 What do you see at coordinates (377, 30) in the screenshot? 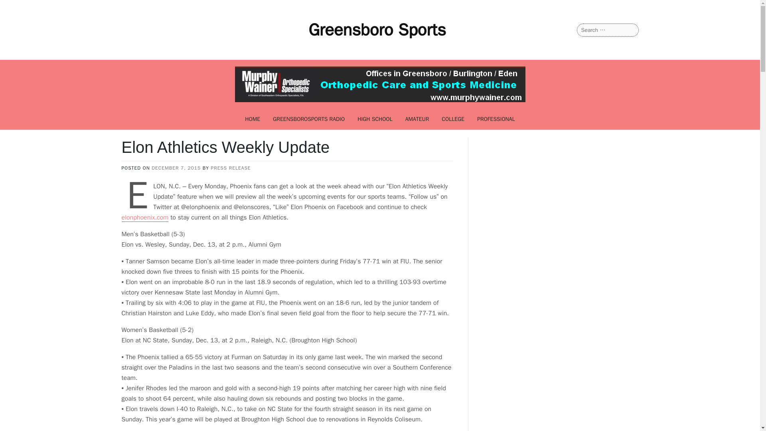
I see `Greensboro Sports` at bounding box center [377, 30].